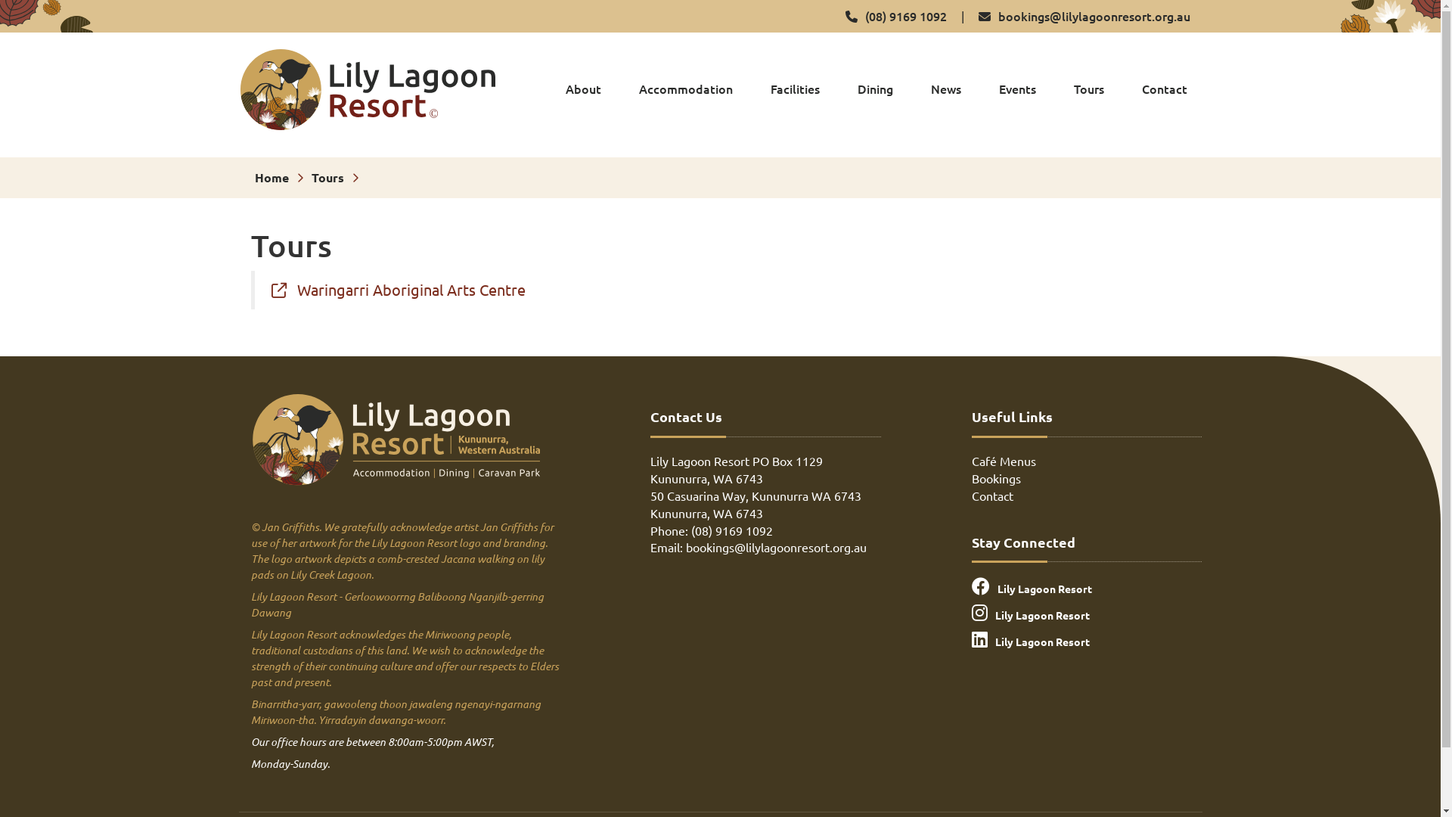  I want to click on Bookings, so click(997, 478).